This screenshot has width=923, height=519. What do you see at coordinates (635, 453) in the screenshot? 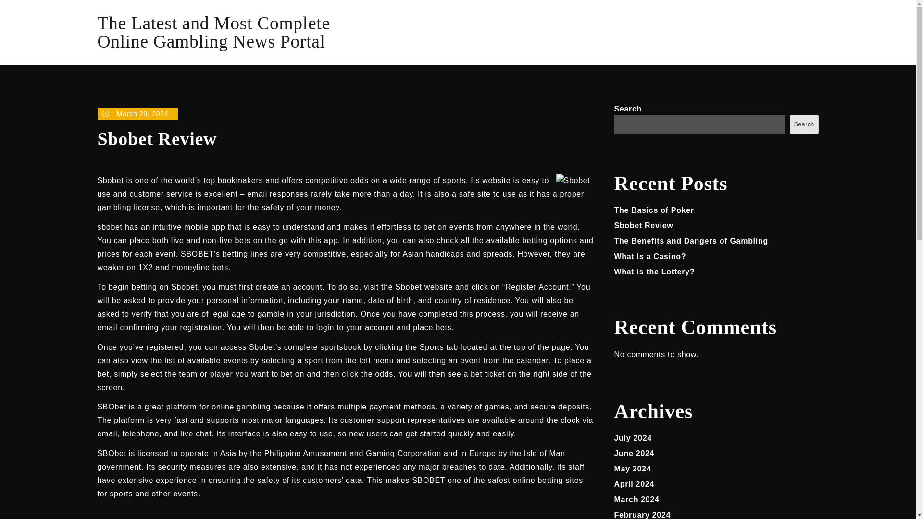
I see `June 2024` at bounding box center [635, 453].